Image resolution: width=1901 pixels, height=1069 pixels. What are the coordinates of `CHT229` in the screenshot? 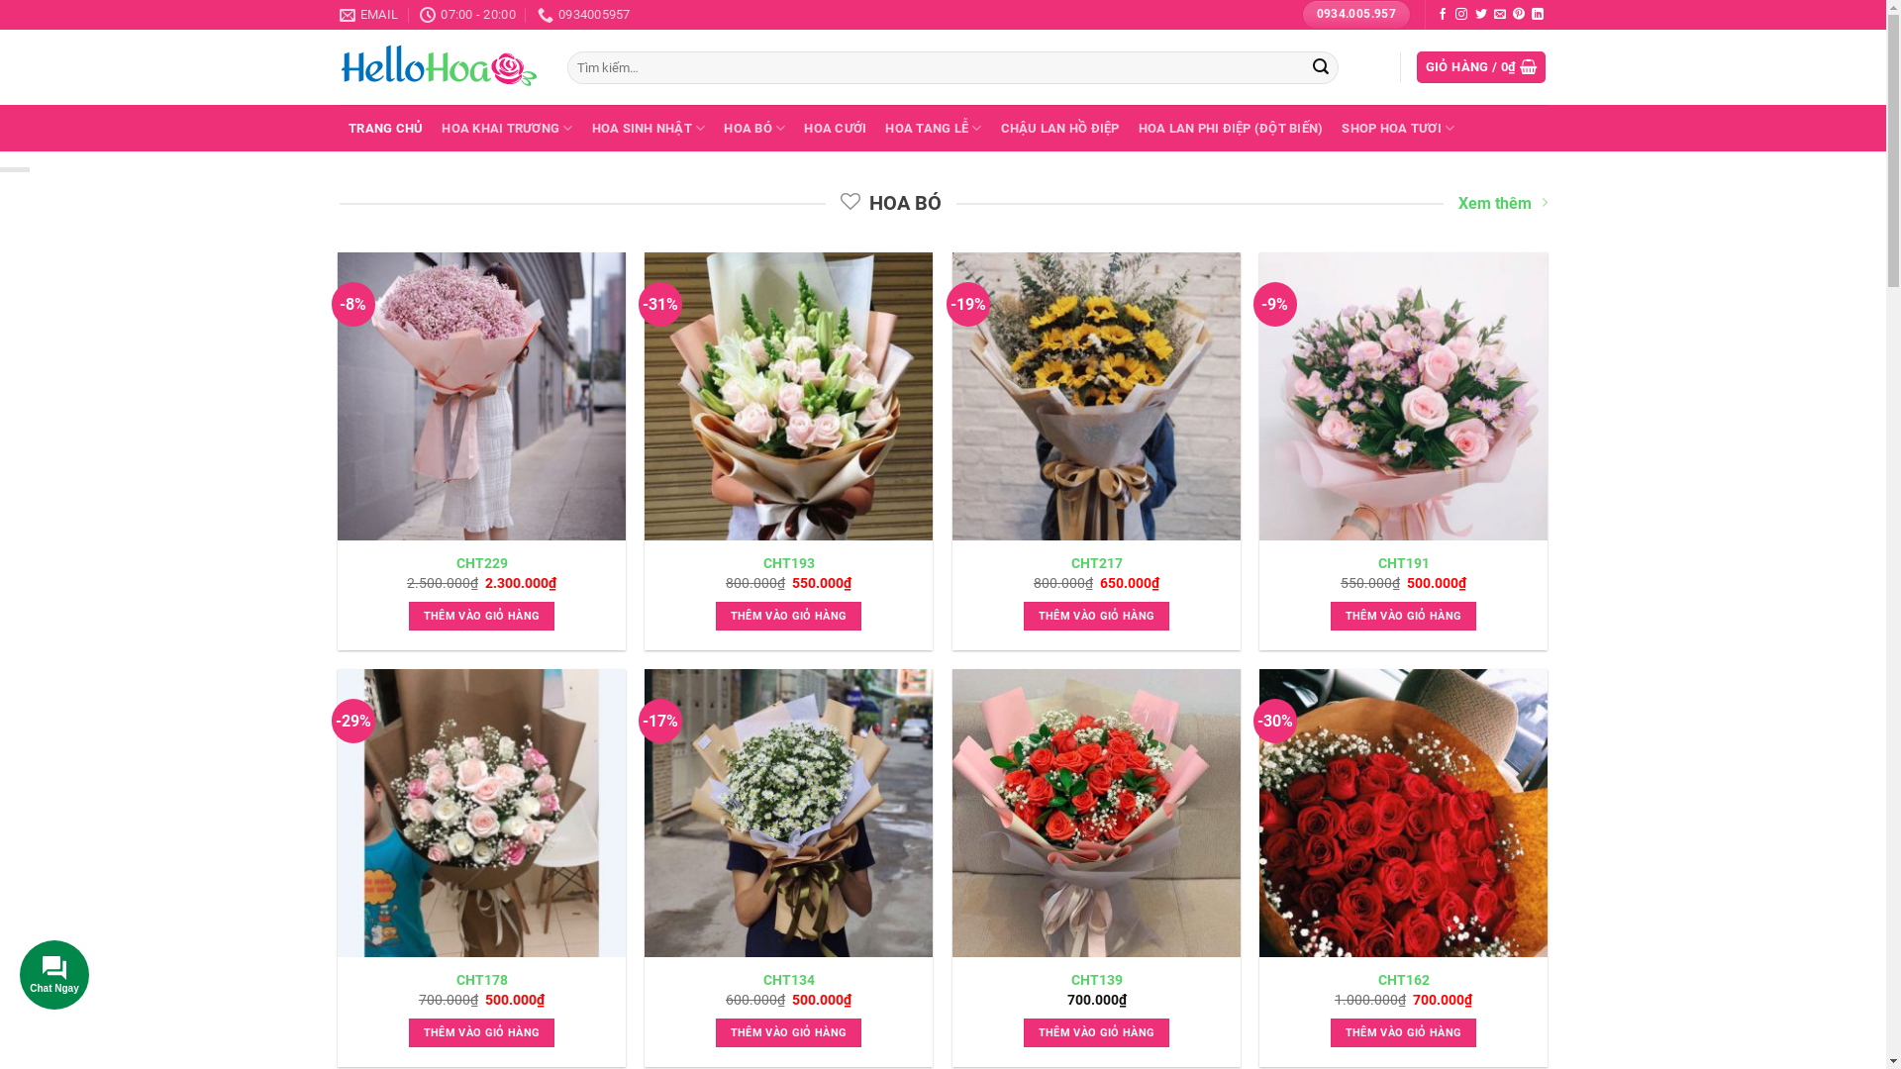 It's located at (482, 564).